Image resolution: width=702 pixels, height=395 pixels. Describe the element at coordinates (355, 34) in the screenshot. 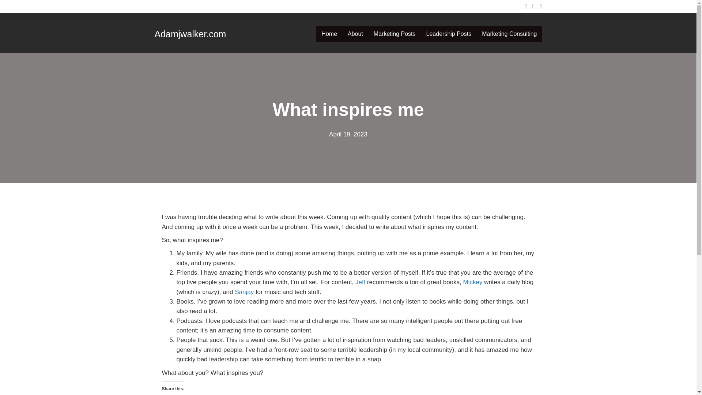

I see `About` at that location.